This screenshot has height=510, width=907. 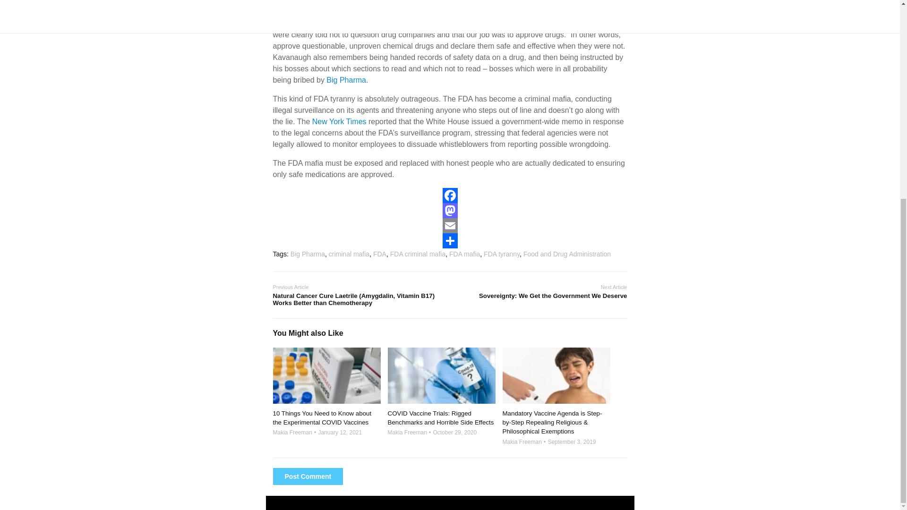 I want to click on Email, so click(x=450, y=226).